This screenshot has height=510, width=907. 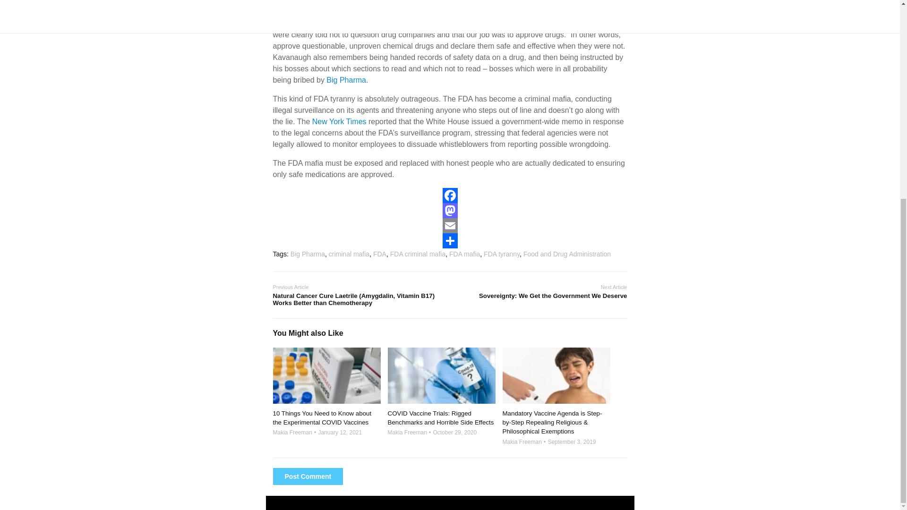 I want to click on Email, so click(x=450, y=226).